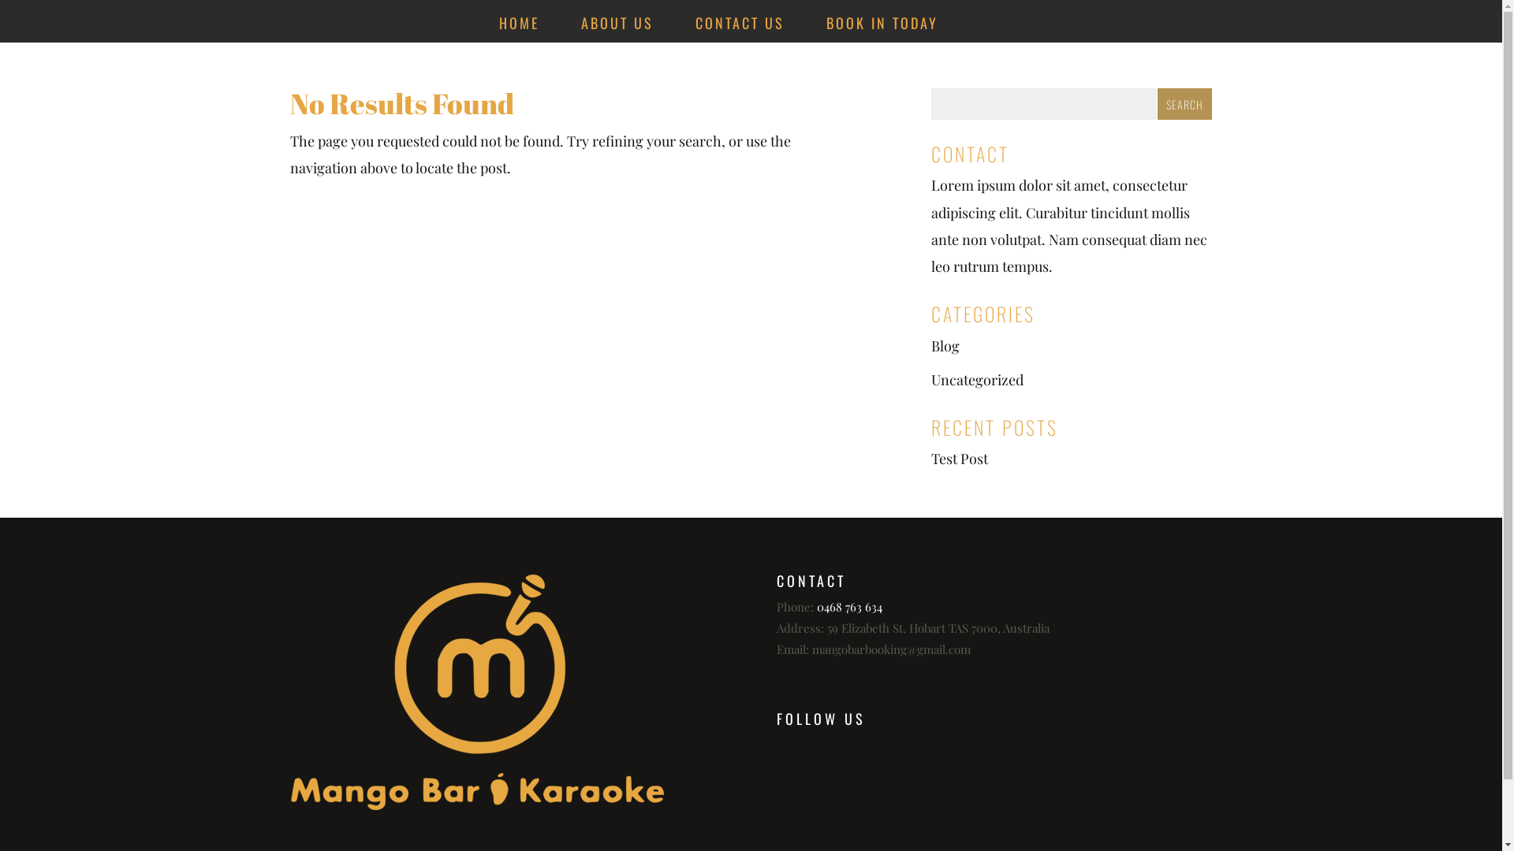 This screenshot has height=851, width=1514. What do you see at coordinates (960, 459) in the screenshot?
I see `Test Post` at bounding box center [960, 459].